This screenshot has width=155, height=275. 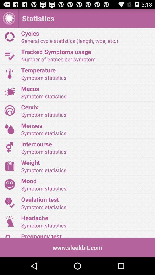 I want to click on turn on the icon below symptom statistics icon, so click(x=86, y=88).